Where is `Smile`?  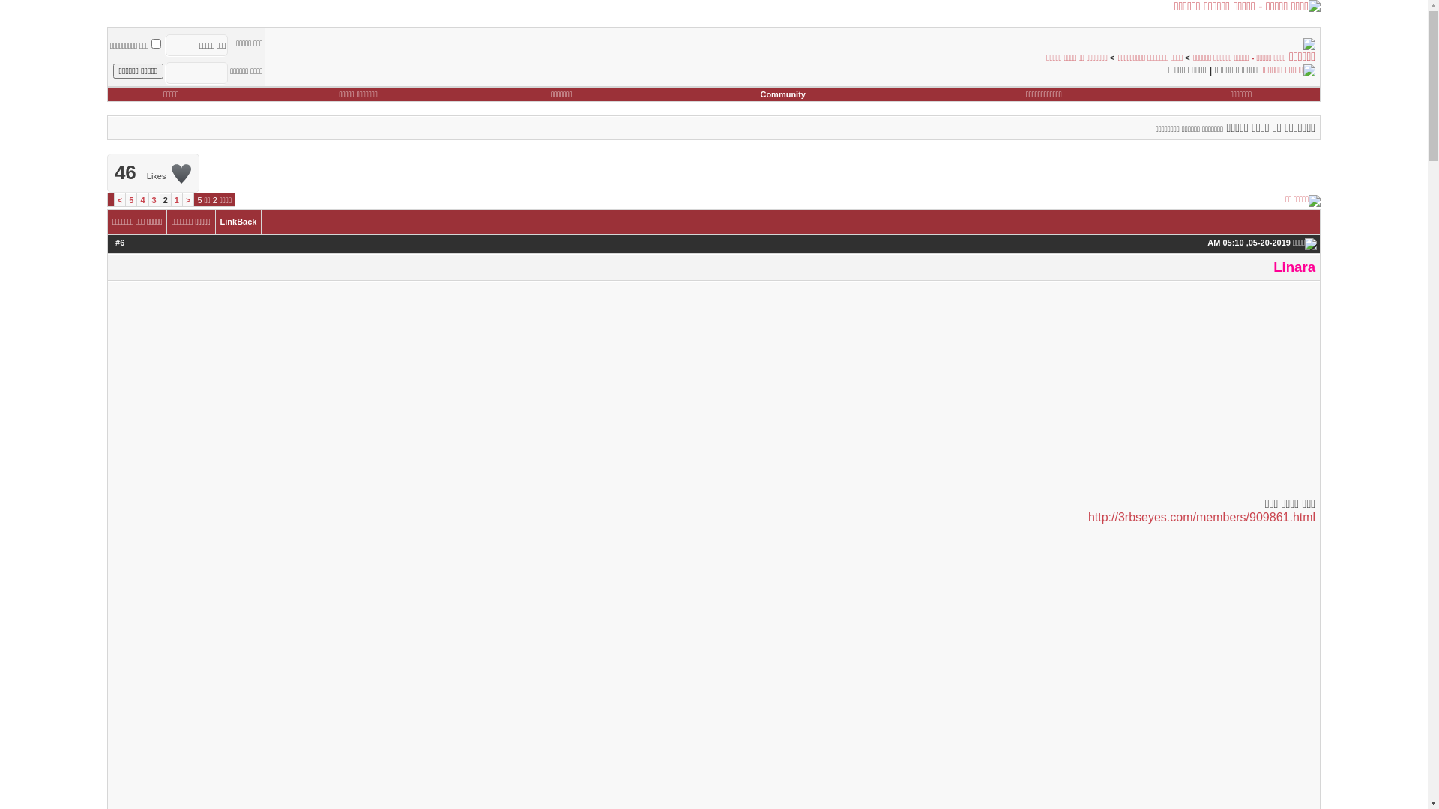 Smile is located at coordinates (1255, 502).